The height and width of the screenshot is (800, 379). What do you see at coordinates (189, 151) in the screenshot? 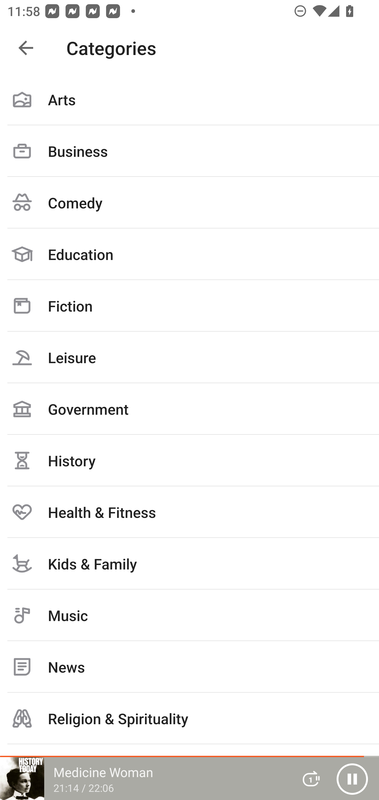
I see `Business` at bounding box center [189, 151].